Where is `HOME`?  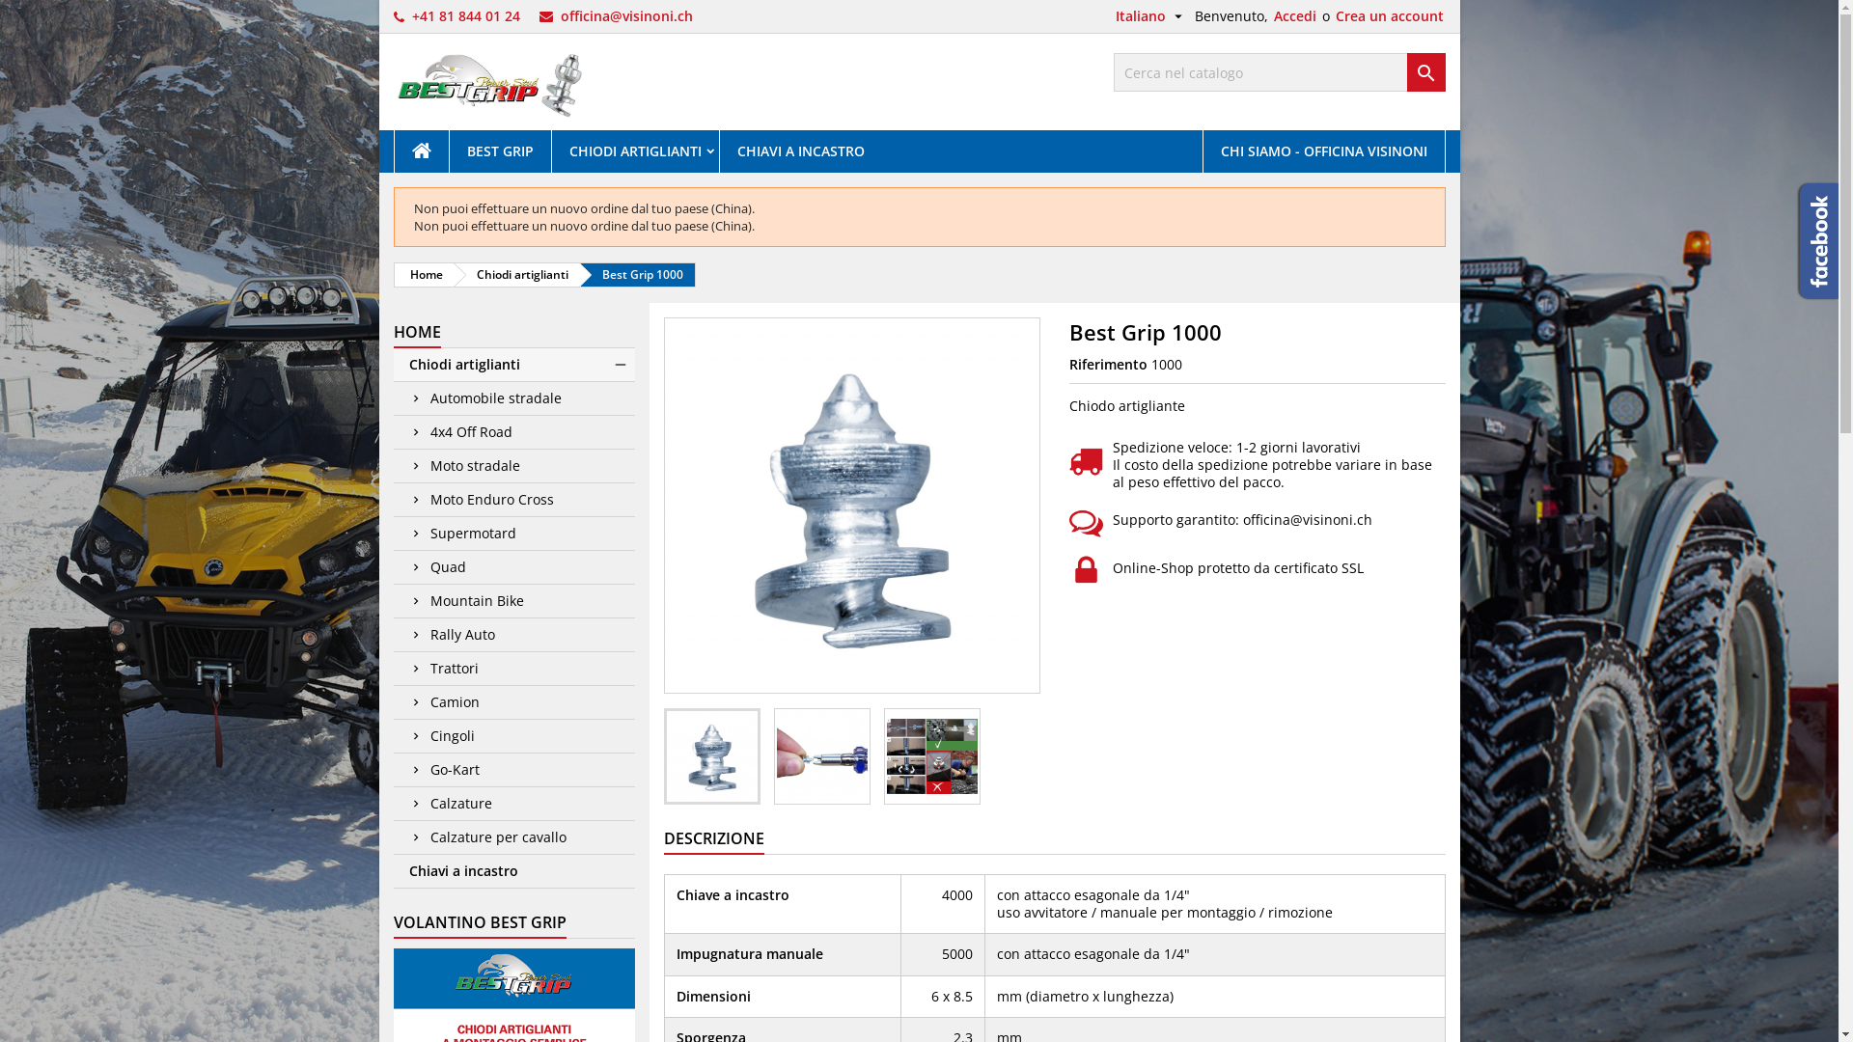
HOME is located at coordinates (417, 333).